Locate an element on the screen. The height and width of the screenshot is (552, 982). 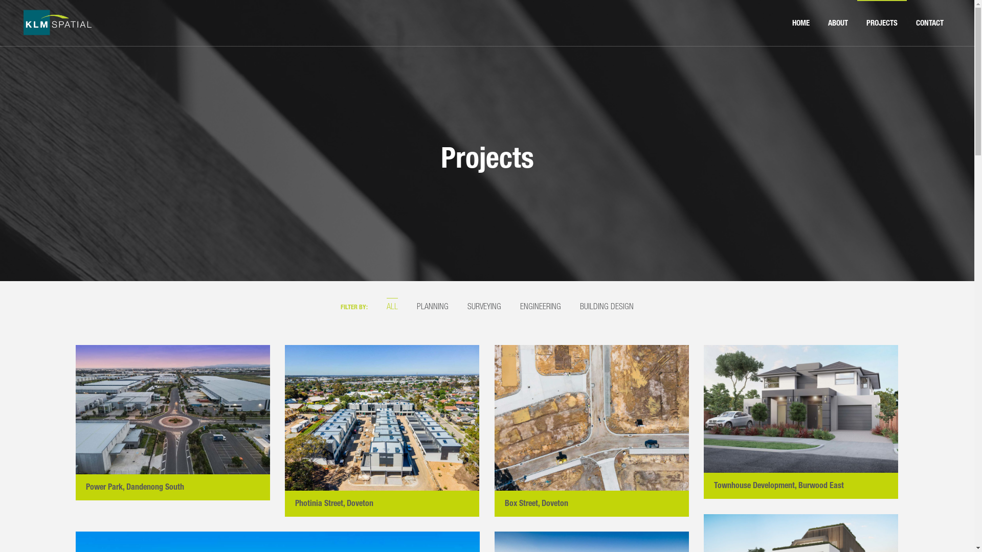
ALL is located at coordinates (392, 306).